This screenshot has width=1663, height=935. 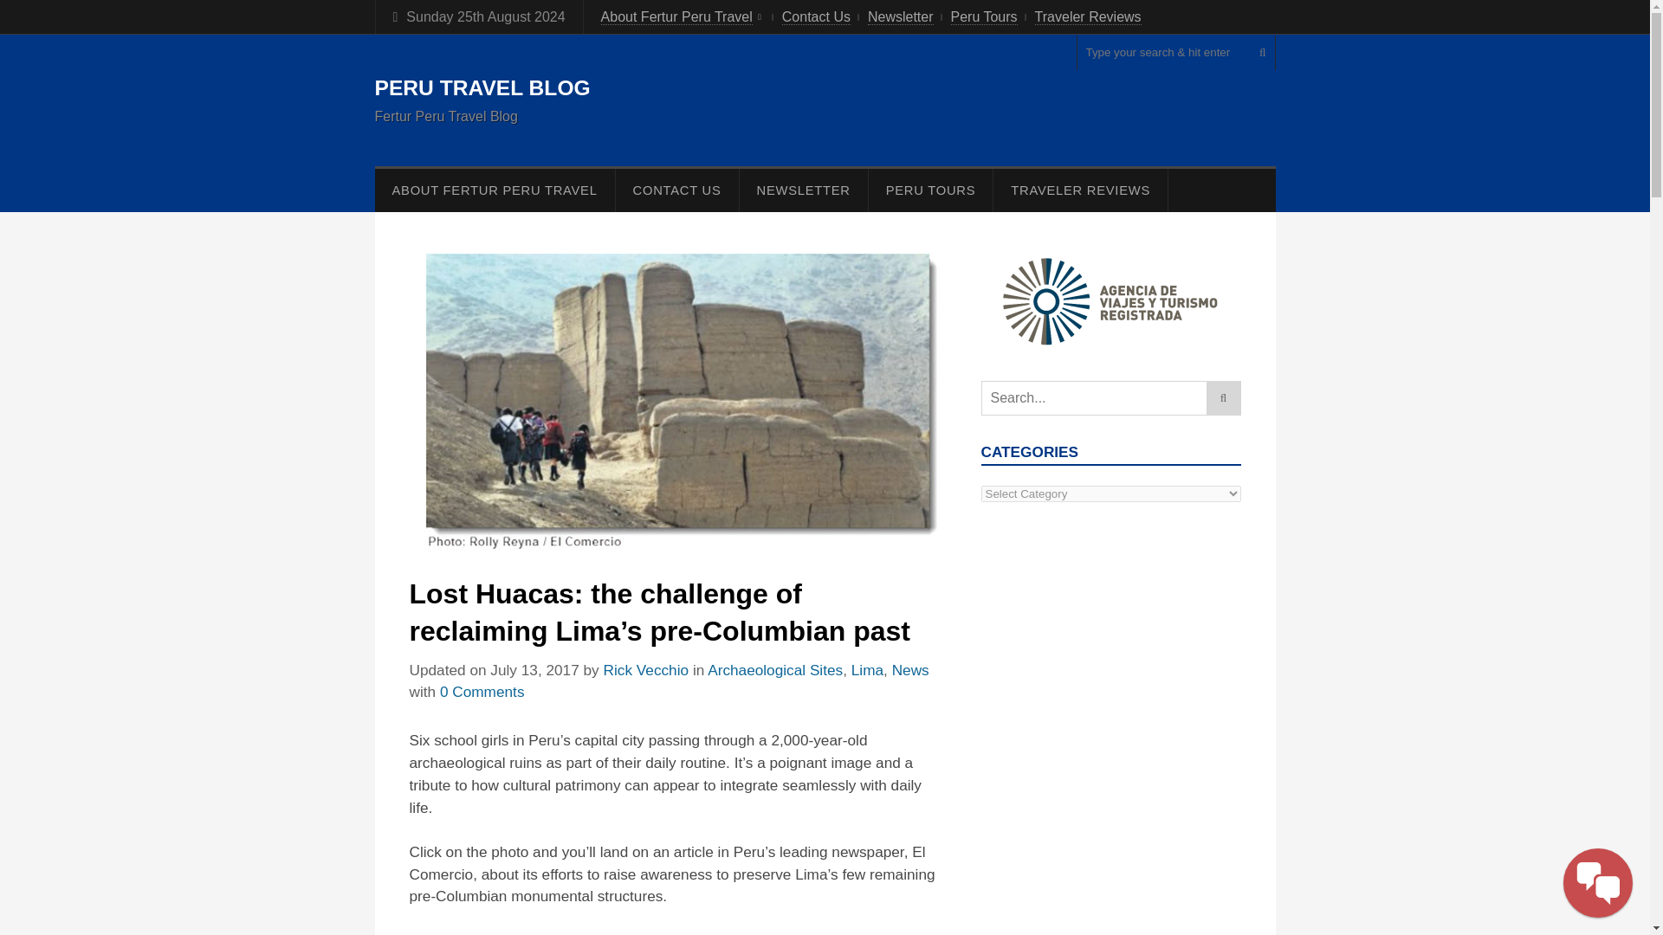 What do you see at coordinates (482, 691) in the screenshot?
I see `0 Comments` at bounding box center [482, 691].